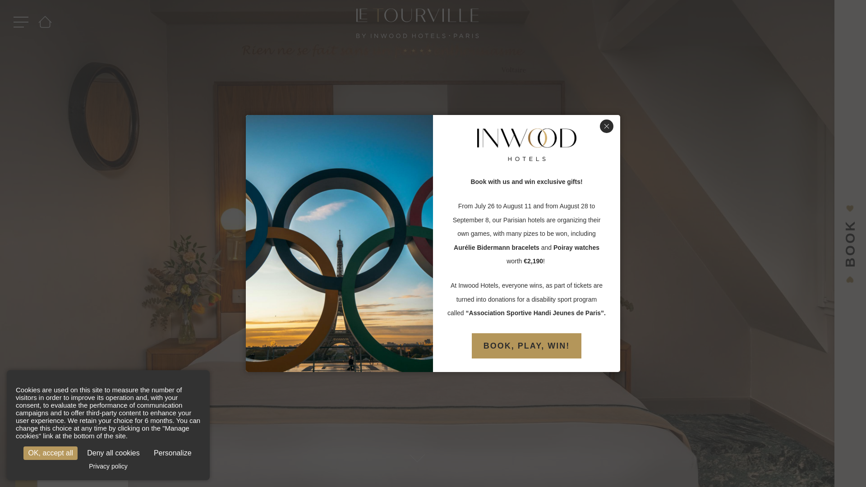 The width and height of the screenshot is (866, 487). What do you see at coordinates (606, 126) in the screenshot?
I see `Close` at bounding box center [606, 126].